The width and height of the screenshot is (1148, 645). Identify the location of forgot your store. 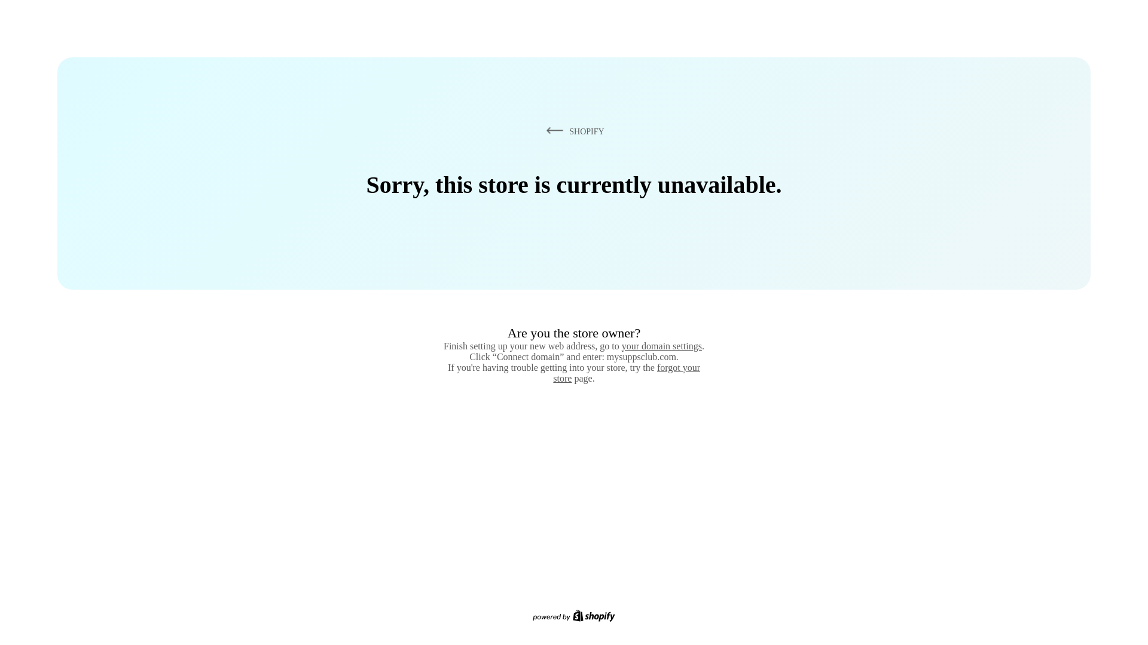
(627, 373).